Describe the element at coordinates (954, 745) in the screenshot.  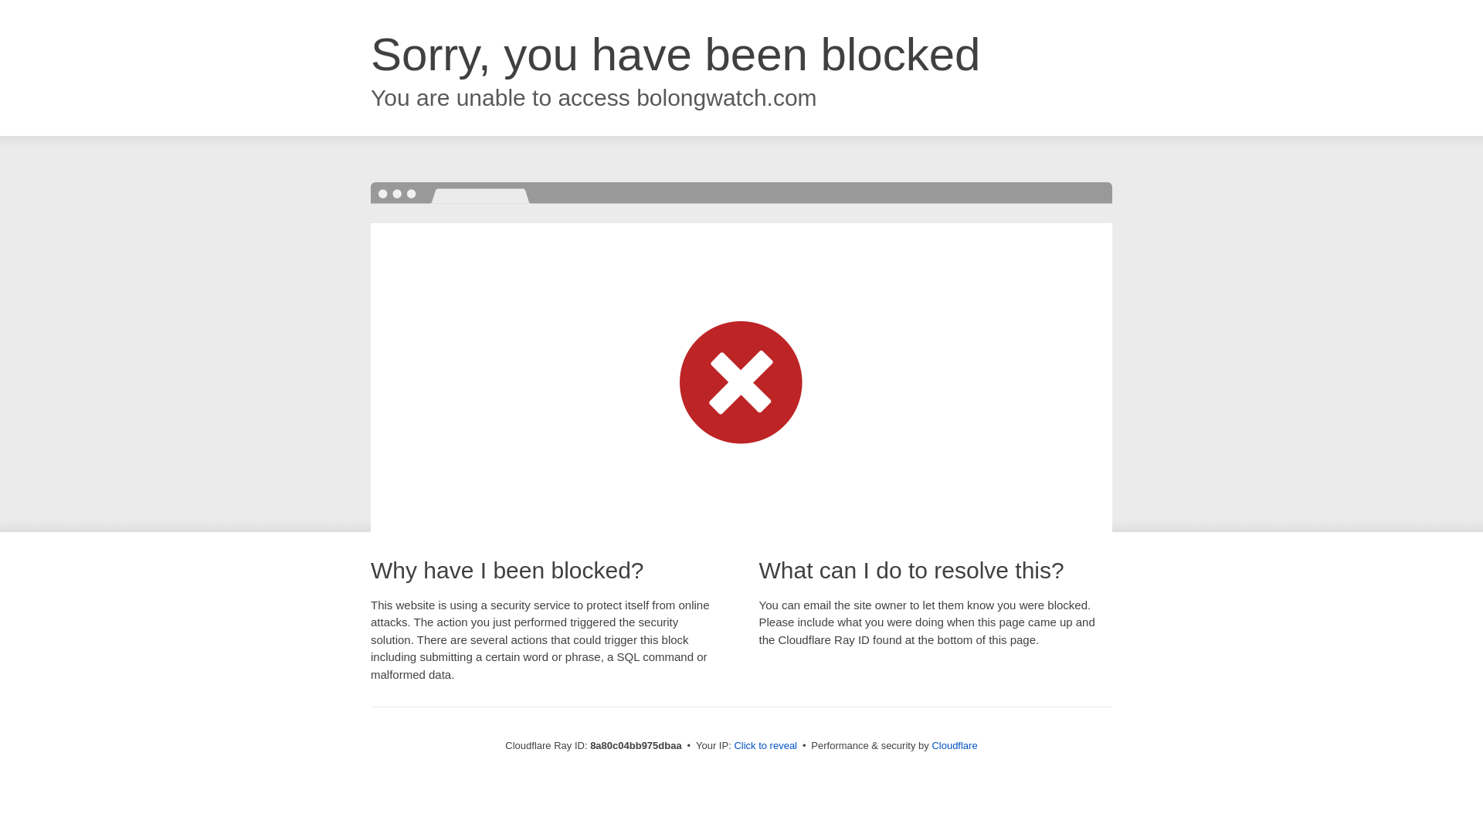
I see `Cloudflare` at that location.